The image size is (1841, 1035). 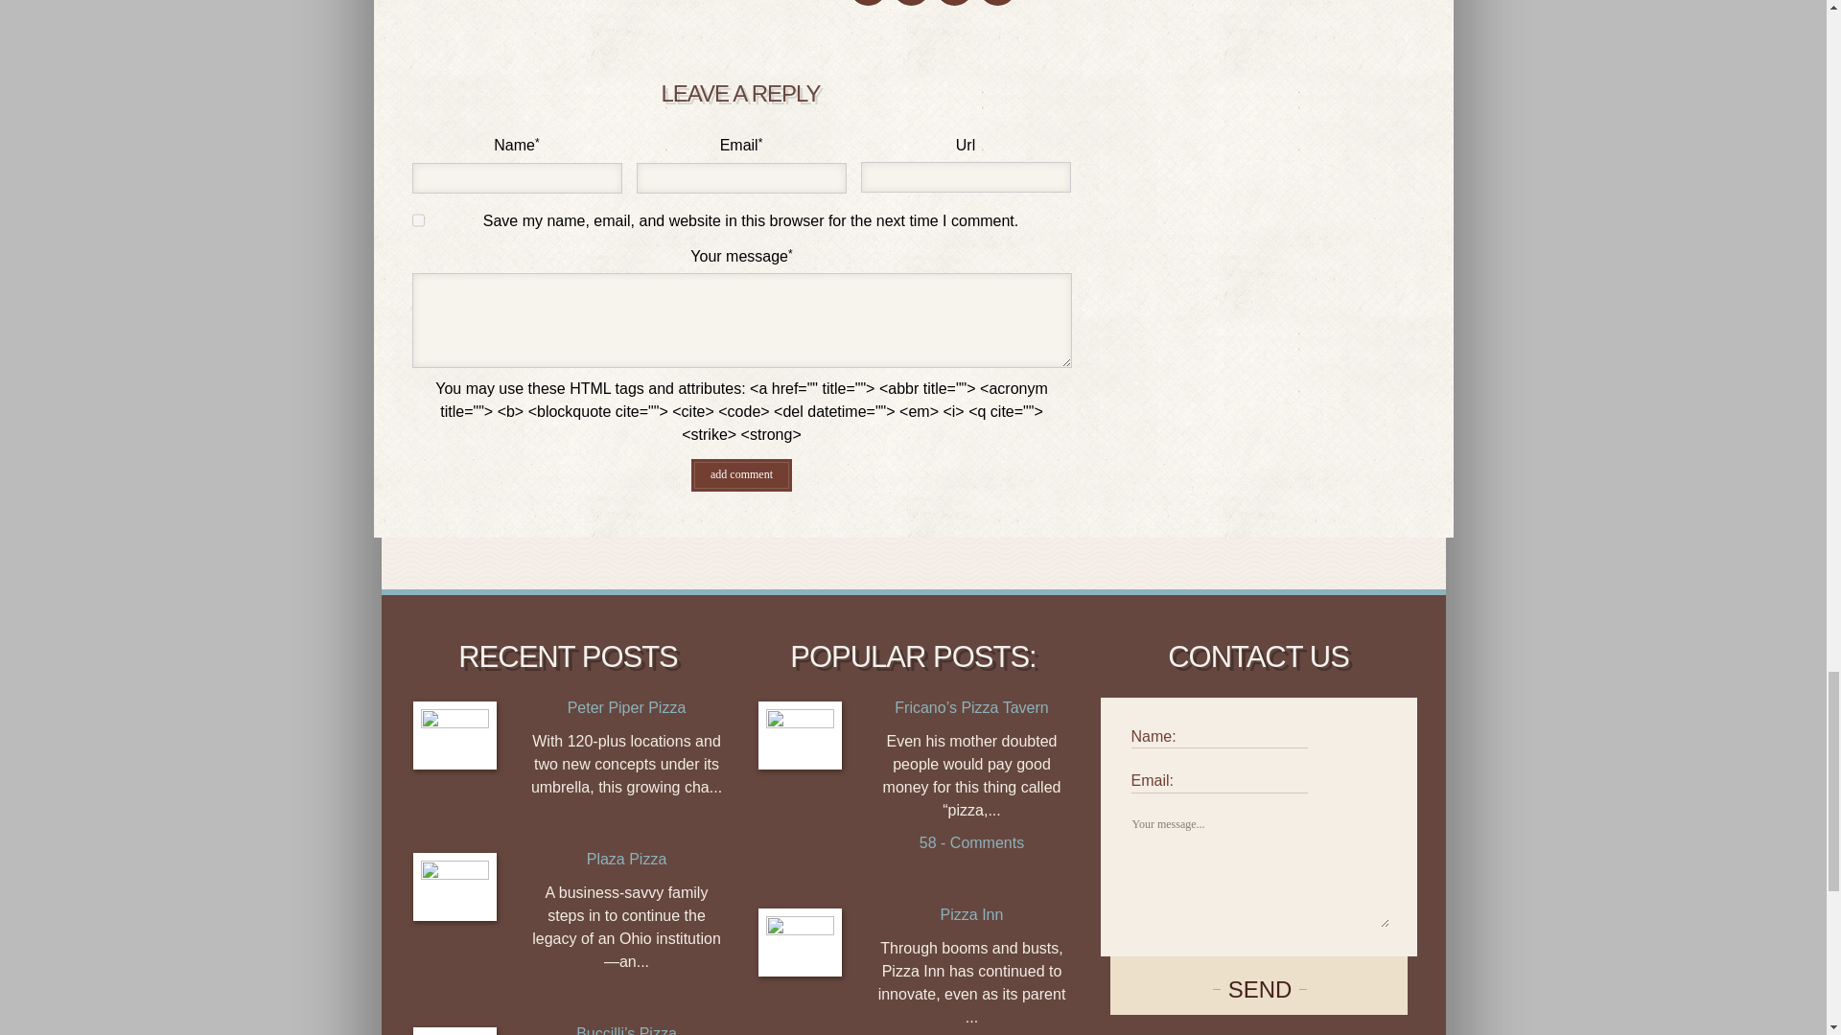 What do you see at coordinates (454, 886) in the screenshot?
I see `Plaza Pizza` at bounding box center [454, 886].